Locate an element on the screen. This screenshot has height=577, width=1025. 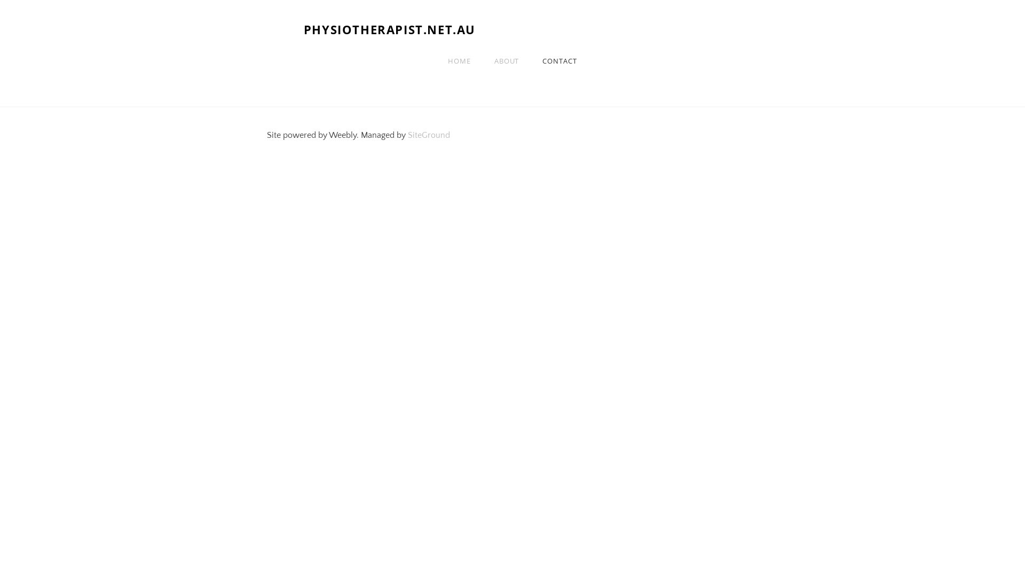
ABOUT is located at coordinates (507, 61).